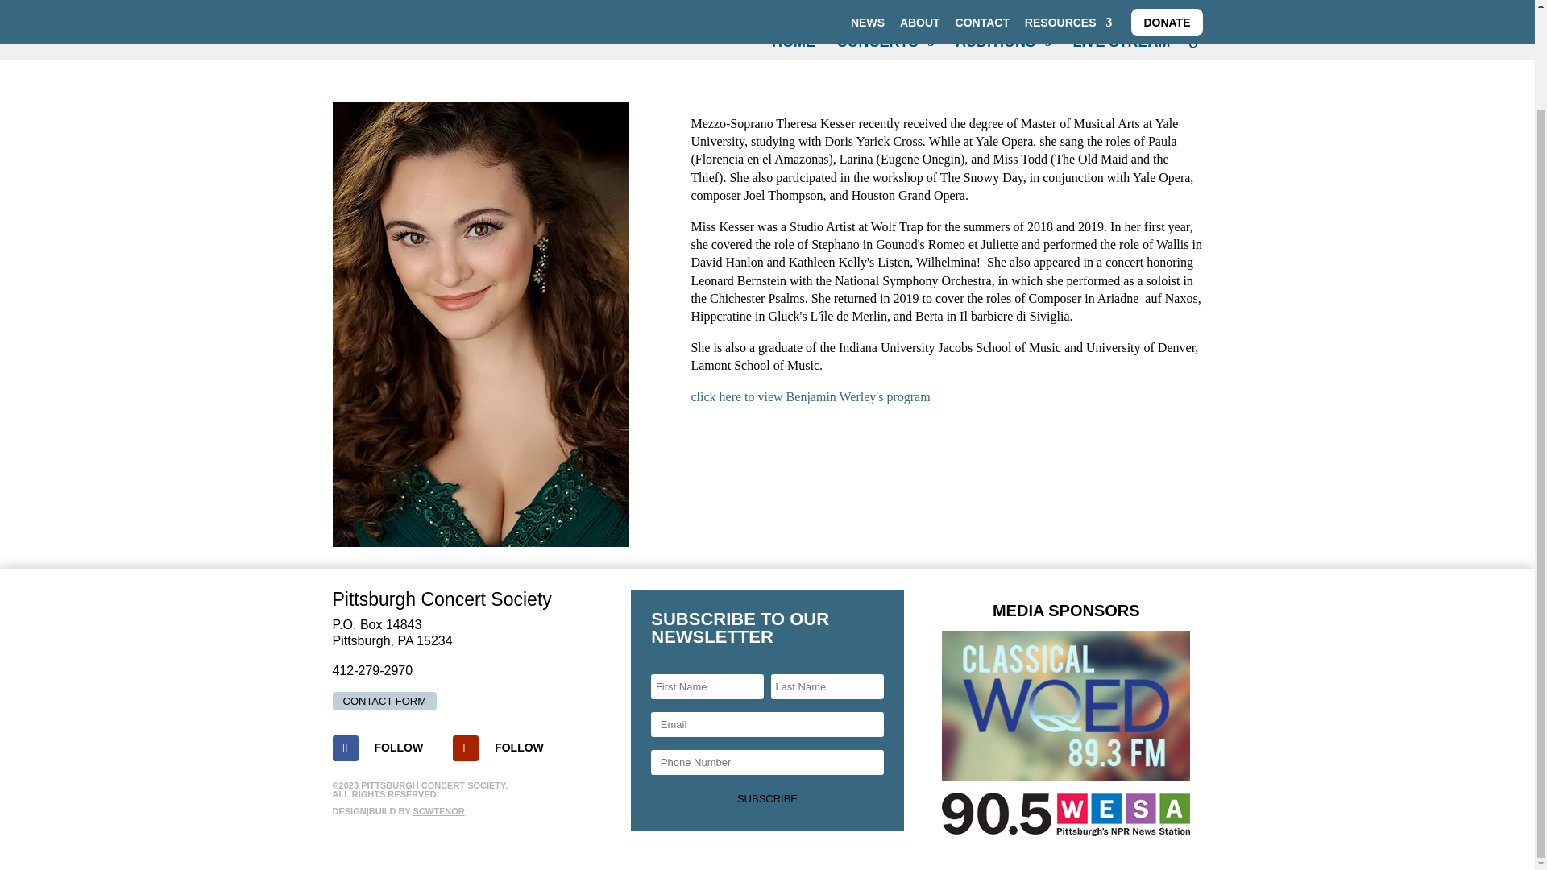 The width and height of the screenshot is (1547, 870). I want to click on Follow on Youtube, so click(466, 748).